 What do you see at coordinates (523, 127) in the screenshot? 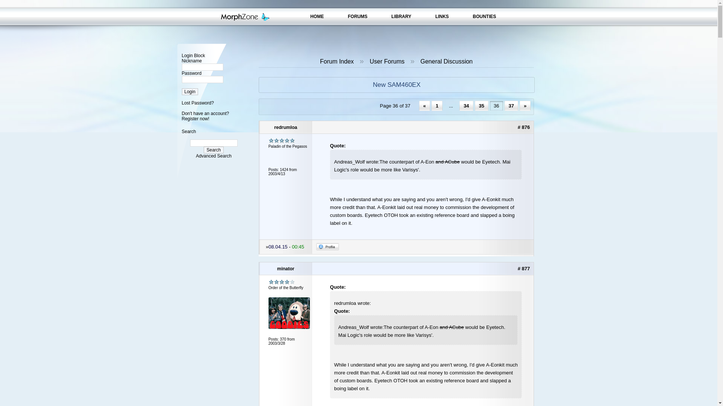
I see `Show alone this post...` at bounding box center [523, 127].